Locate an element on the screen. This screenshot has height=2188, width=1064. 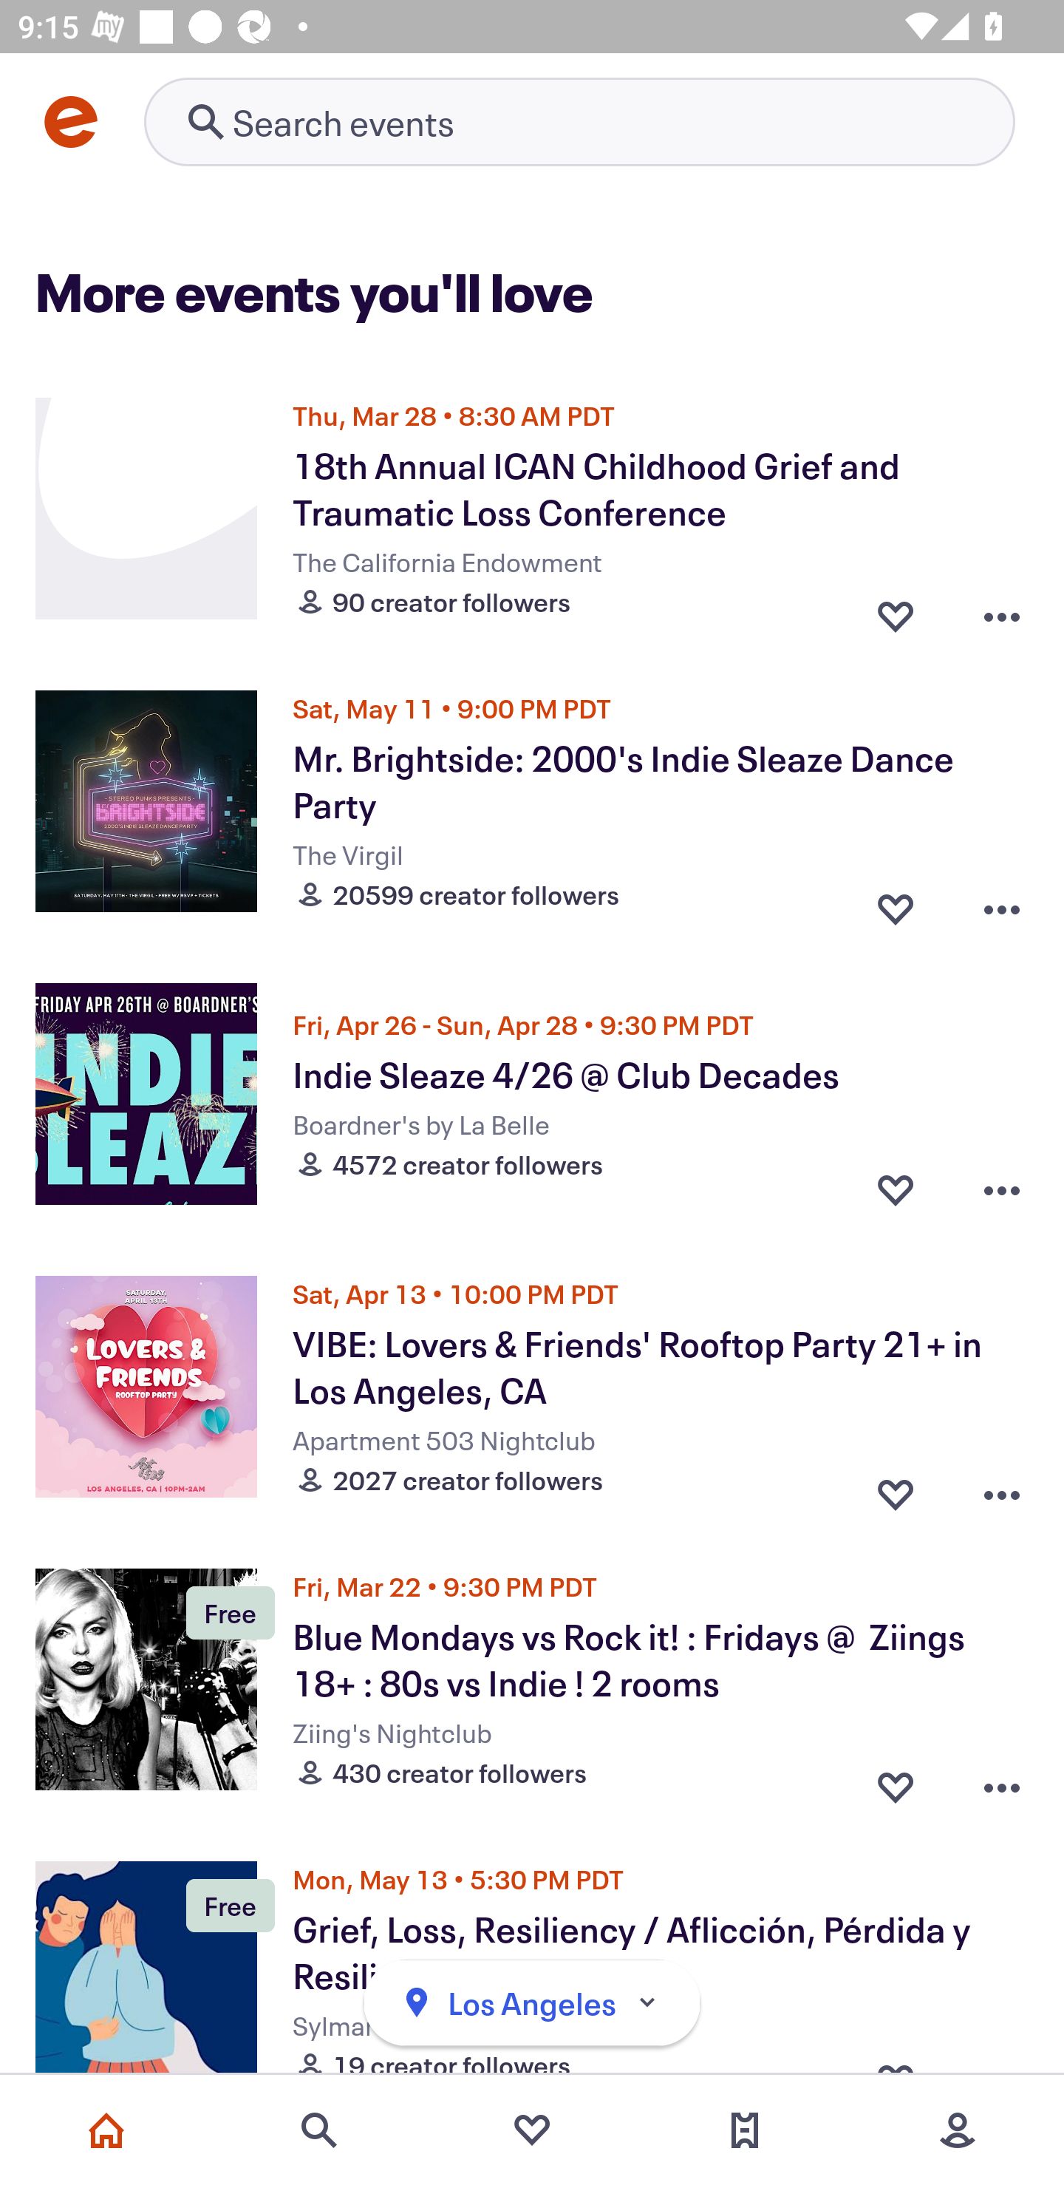
Overflow menu button is located at coordinates (1002, 1780).